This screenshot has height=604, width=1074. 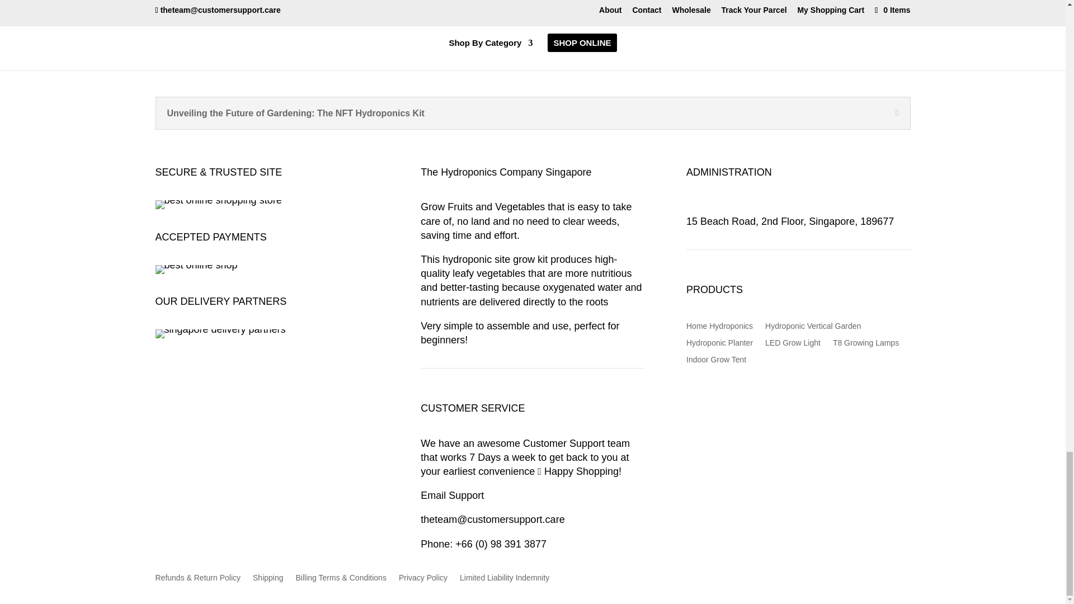 What do you see at coordinates (504, 579) in the screenshot?
I see `Limited Liability Indemnity` at bounding box center [504, 579].